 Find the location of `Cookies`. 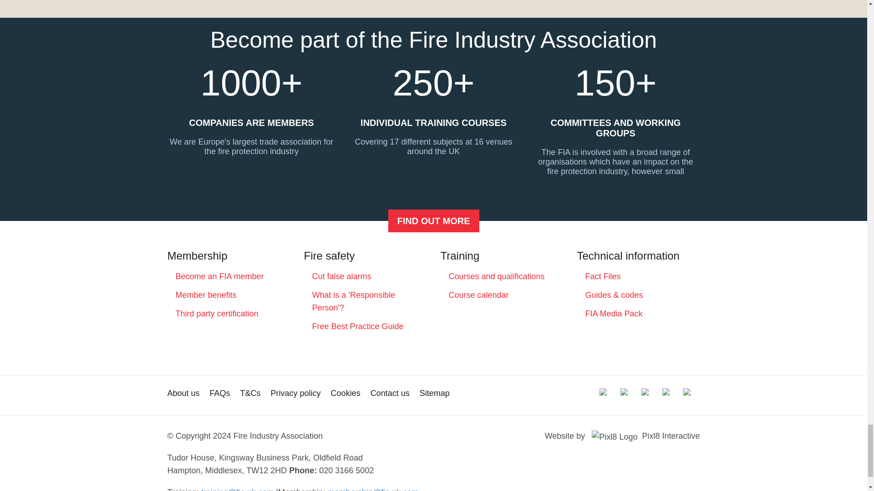

Cookies is located at coordinates (346, 393).